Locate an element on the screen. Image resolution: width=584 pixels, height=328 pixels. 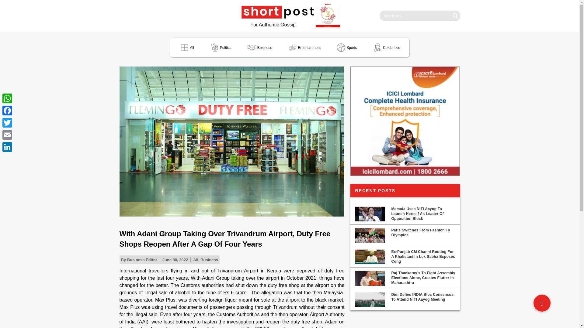
Business is located at coordinates (209, 259).